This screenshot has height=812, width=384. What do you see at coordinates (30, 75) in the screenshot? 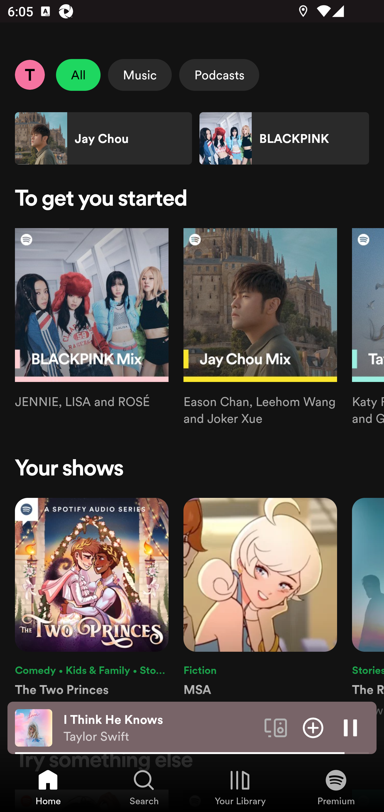
I see `Profile` at bounding box center [30, 75].